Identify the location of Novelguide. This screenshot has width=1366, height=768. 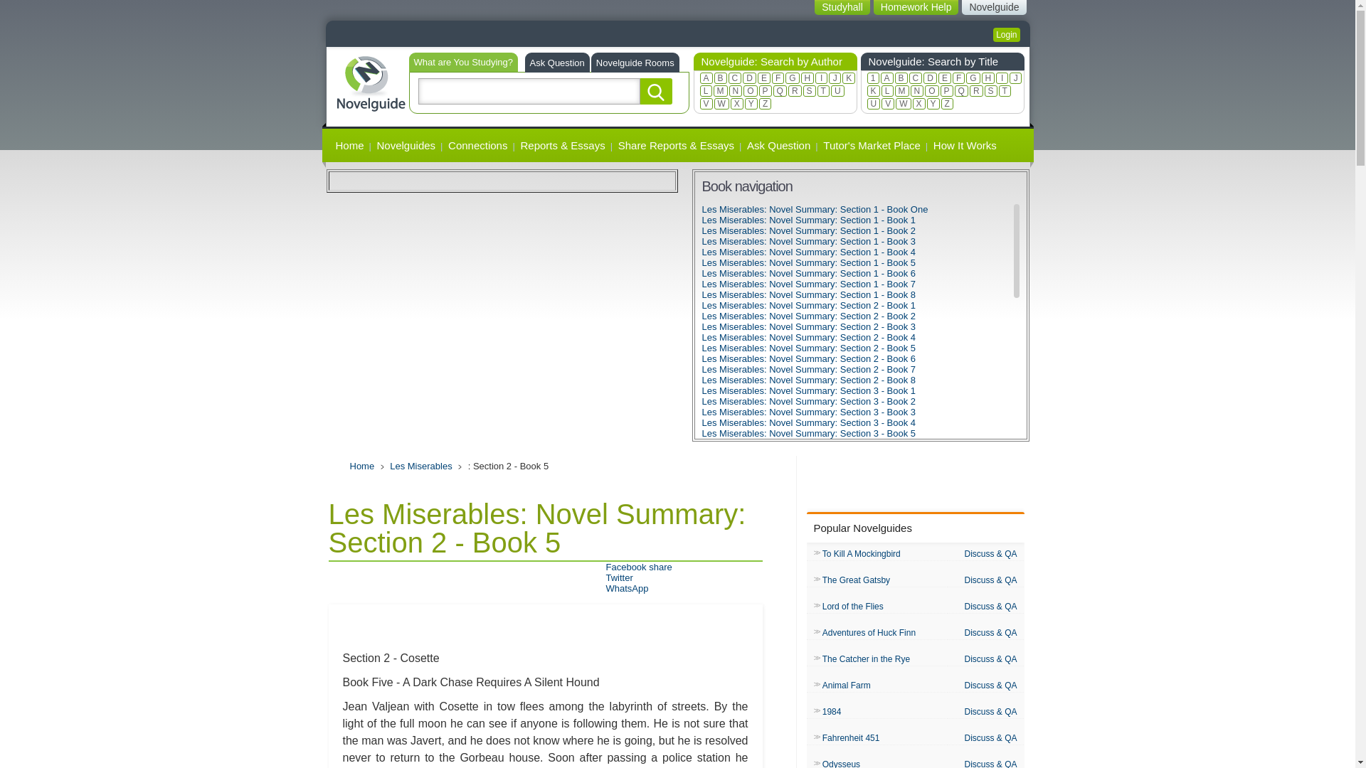
(996, 7).